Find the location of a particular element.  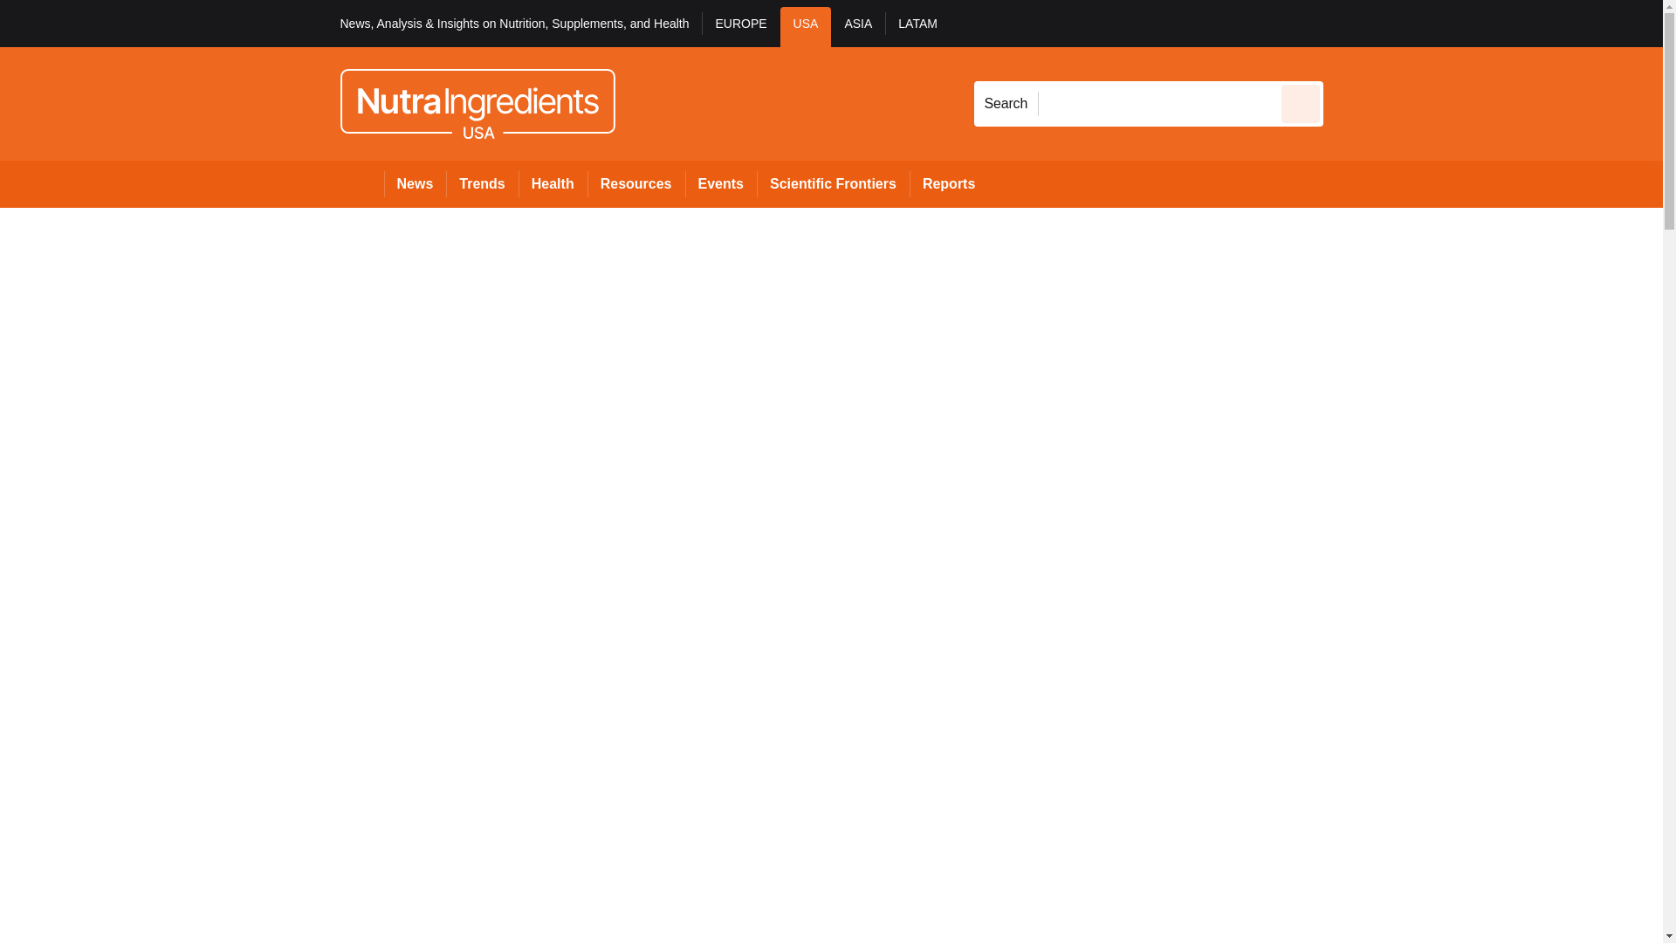

Send is located at coordinates (1301, 103).